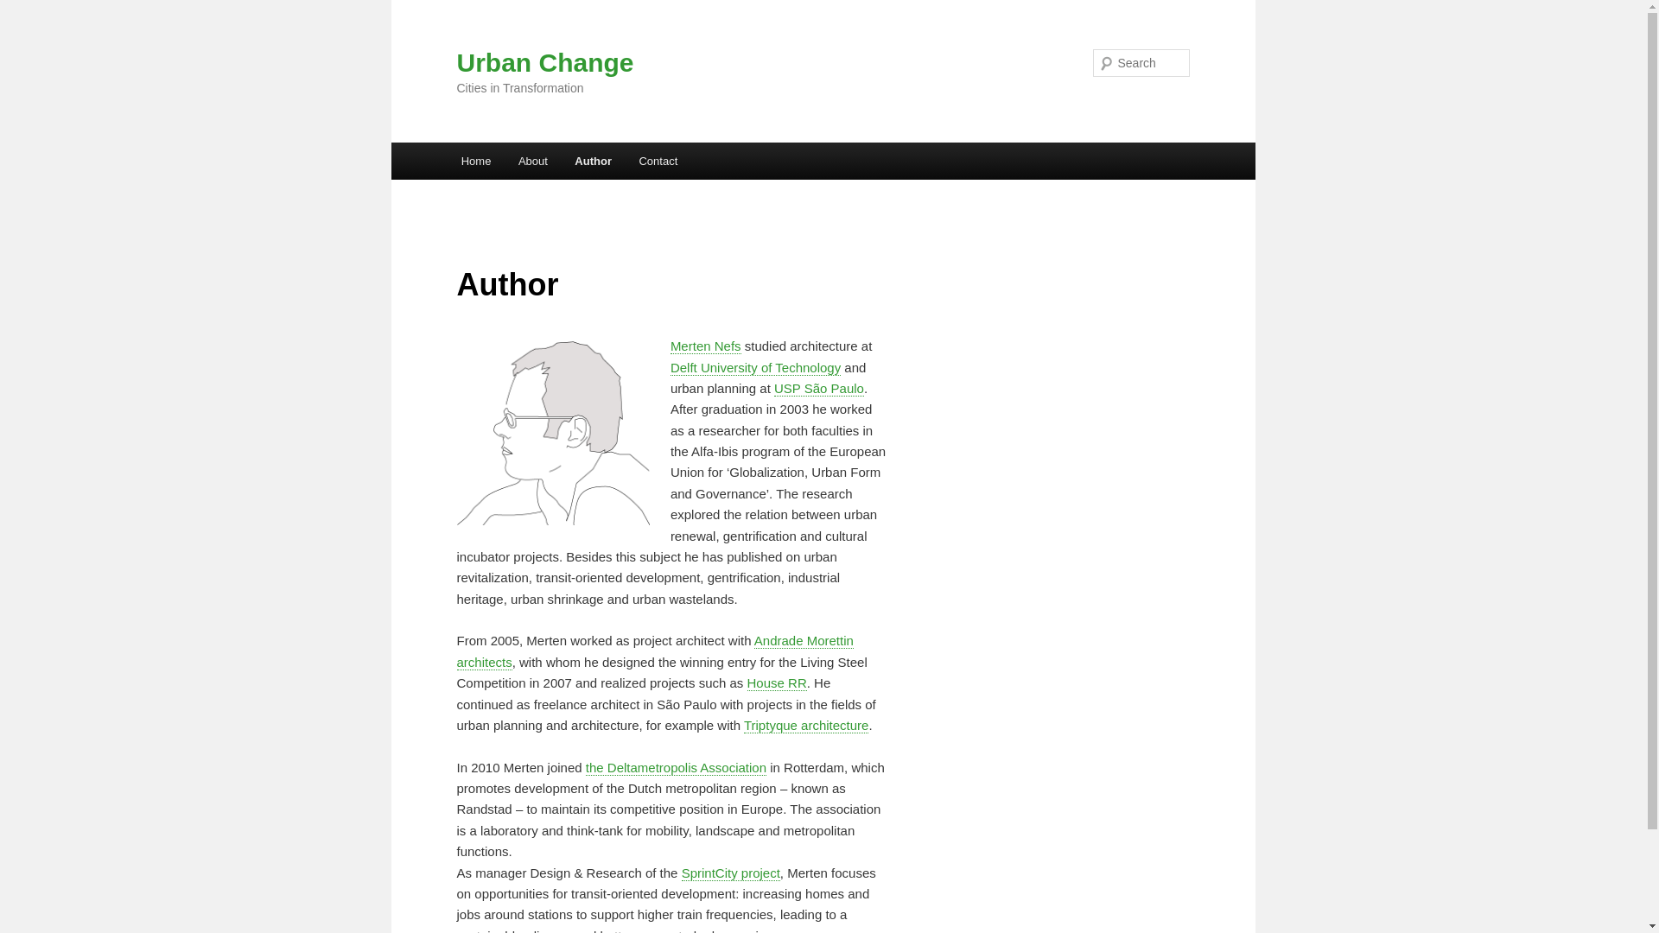 This screenshot has width=1659, height=933. Describe the element at coordinates (92, 10) in the screenshot. I see `Skip to primary content` at that location.